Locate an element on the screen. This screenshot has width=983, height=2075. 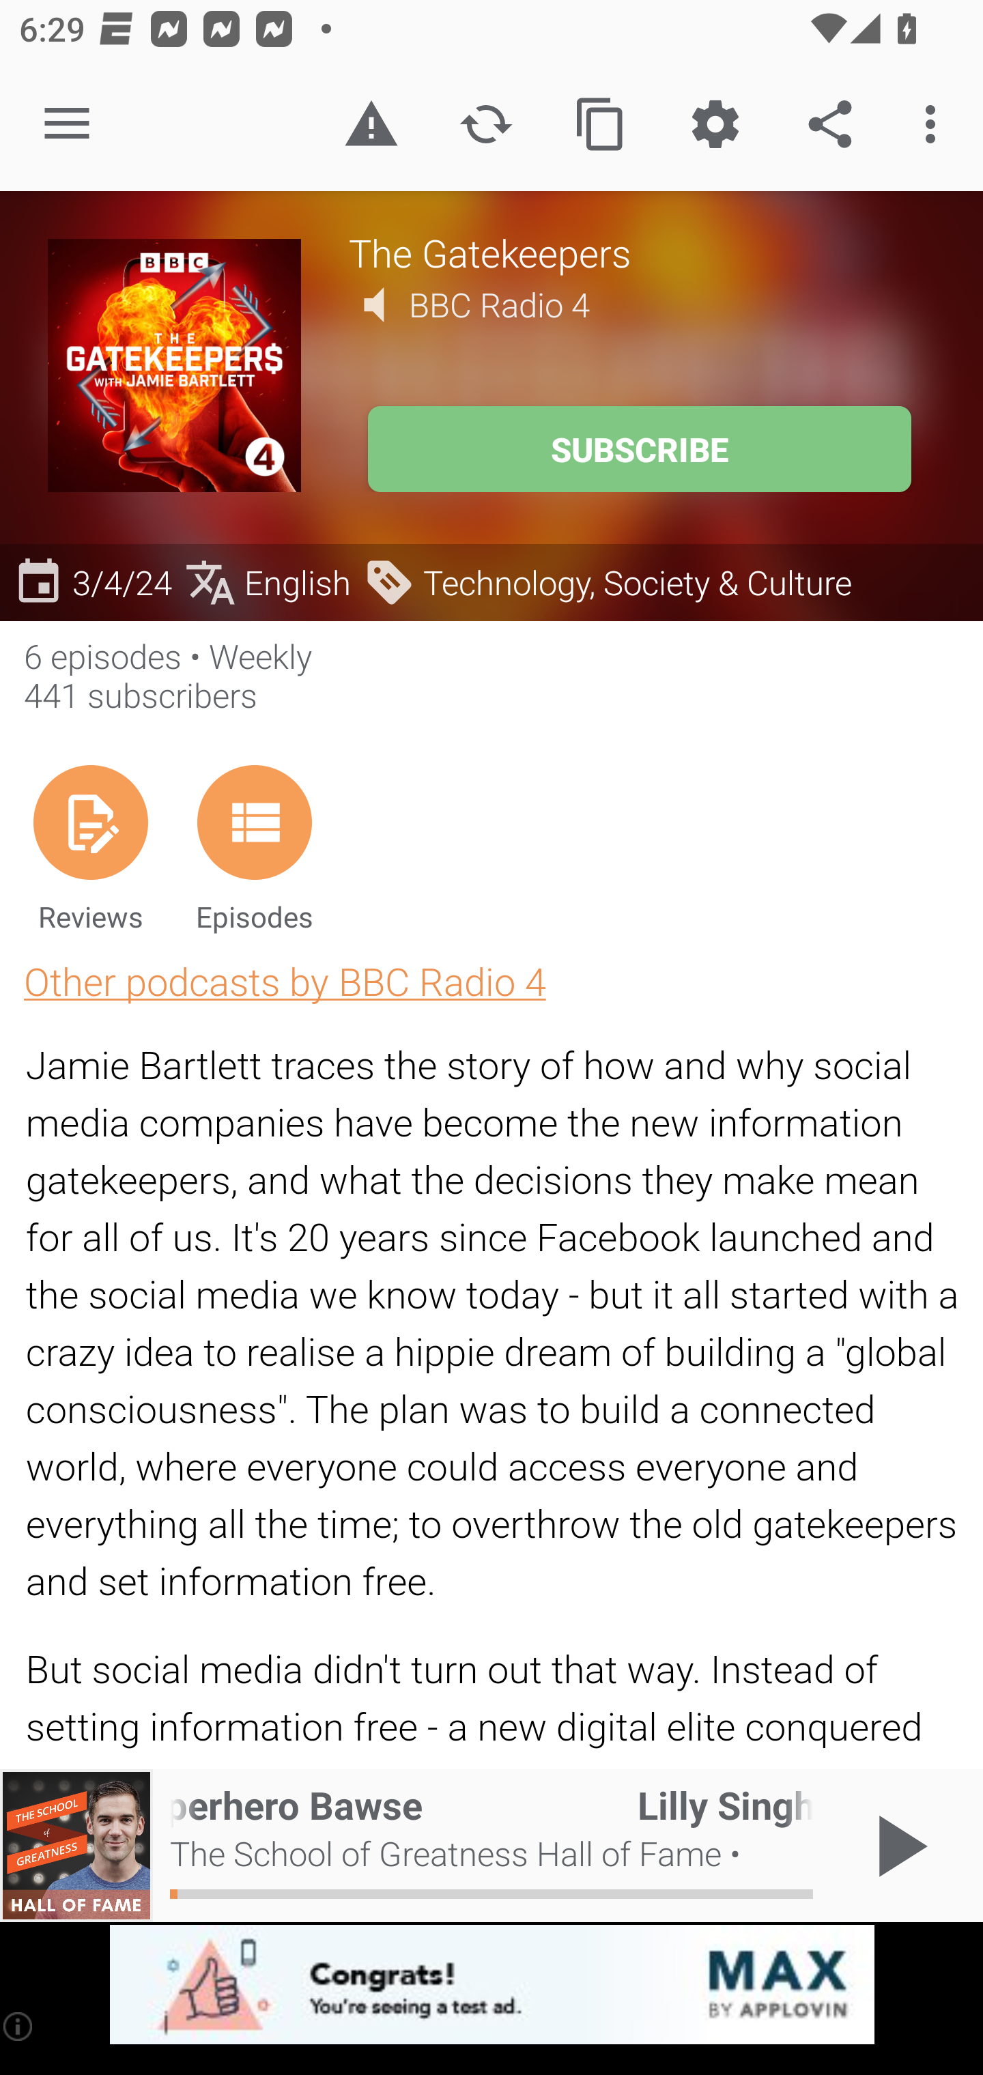
Share the podcast is located at coordinates (830, 124).